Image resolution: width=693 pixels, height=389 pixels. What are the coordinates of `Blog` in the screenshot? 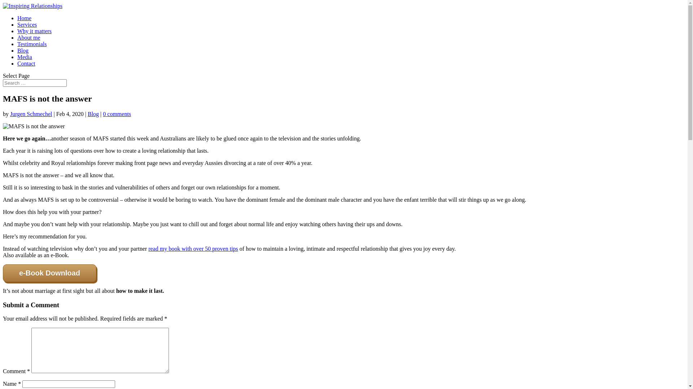 It's located at (93, 114).